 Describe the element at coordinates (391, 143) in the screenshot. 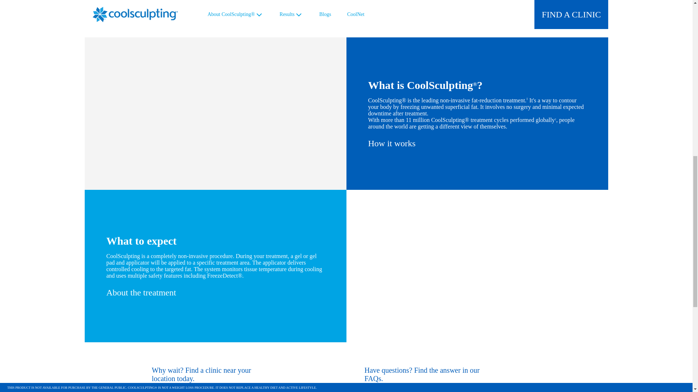

I see `How it works` at that location.